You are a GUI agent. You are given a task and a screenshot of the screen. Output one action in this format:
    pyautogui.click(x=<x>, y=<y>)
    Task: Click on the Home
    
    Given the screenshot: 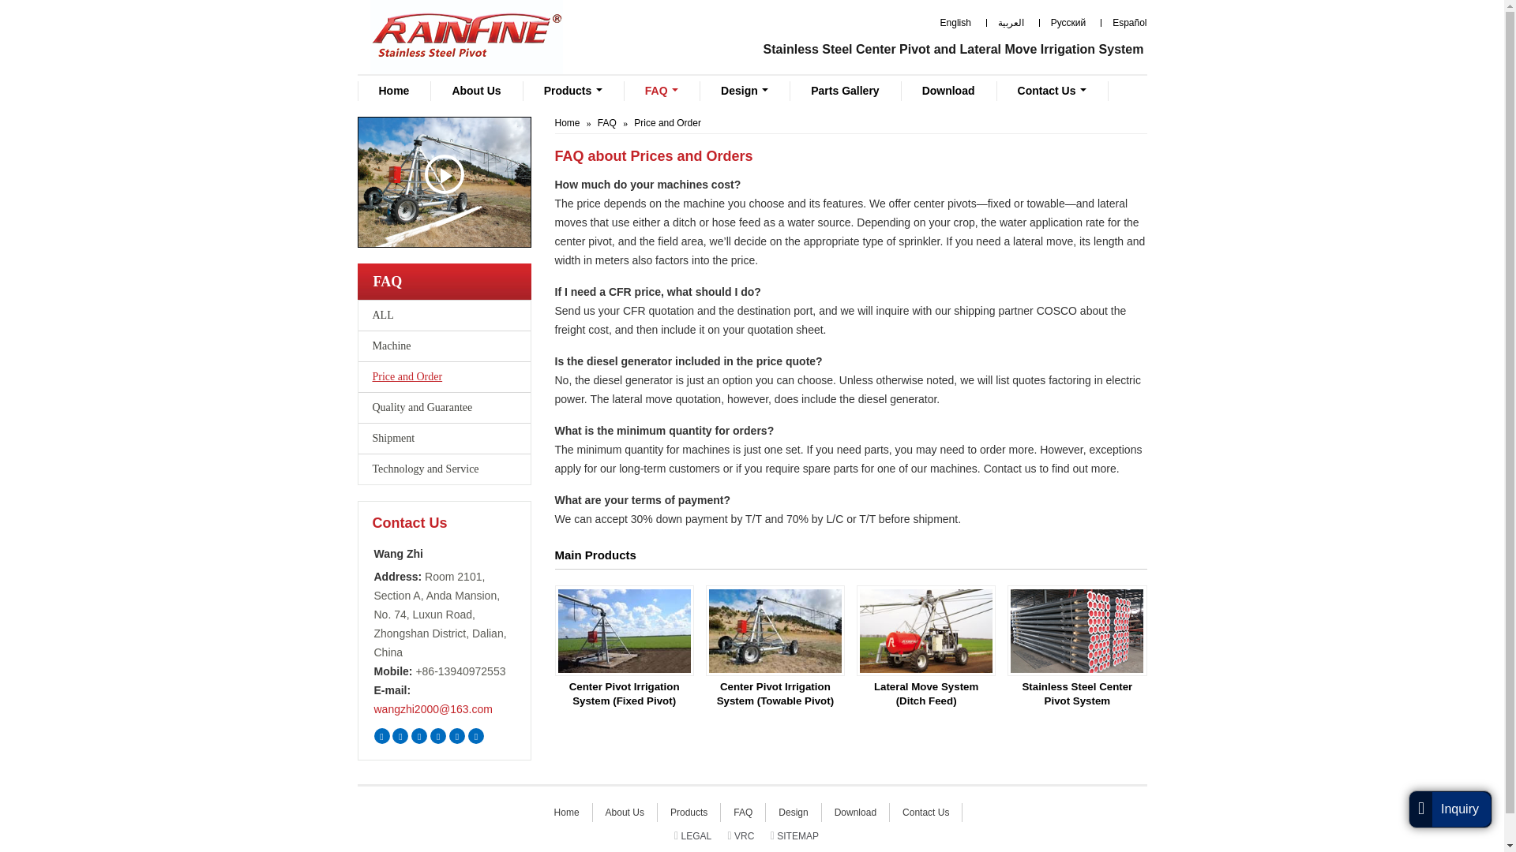 What is the action you would take?
    pyautogui.click(x=393, y=91)
    